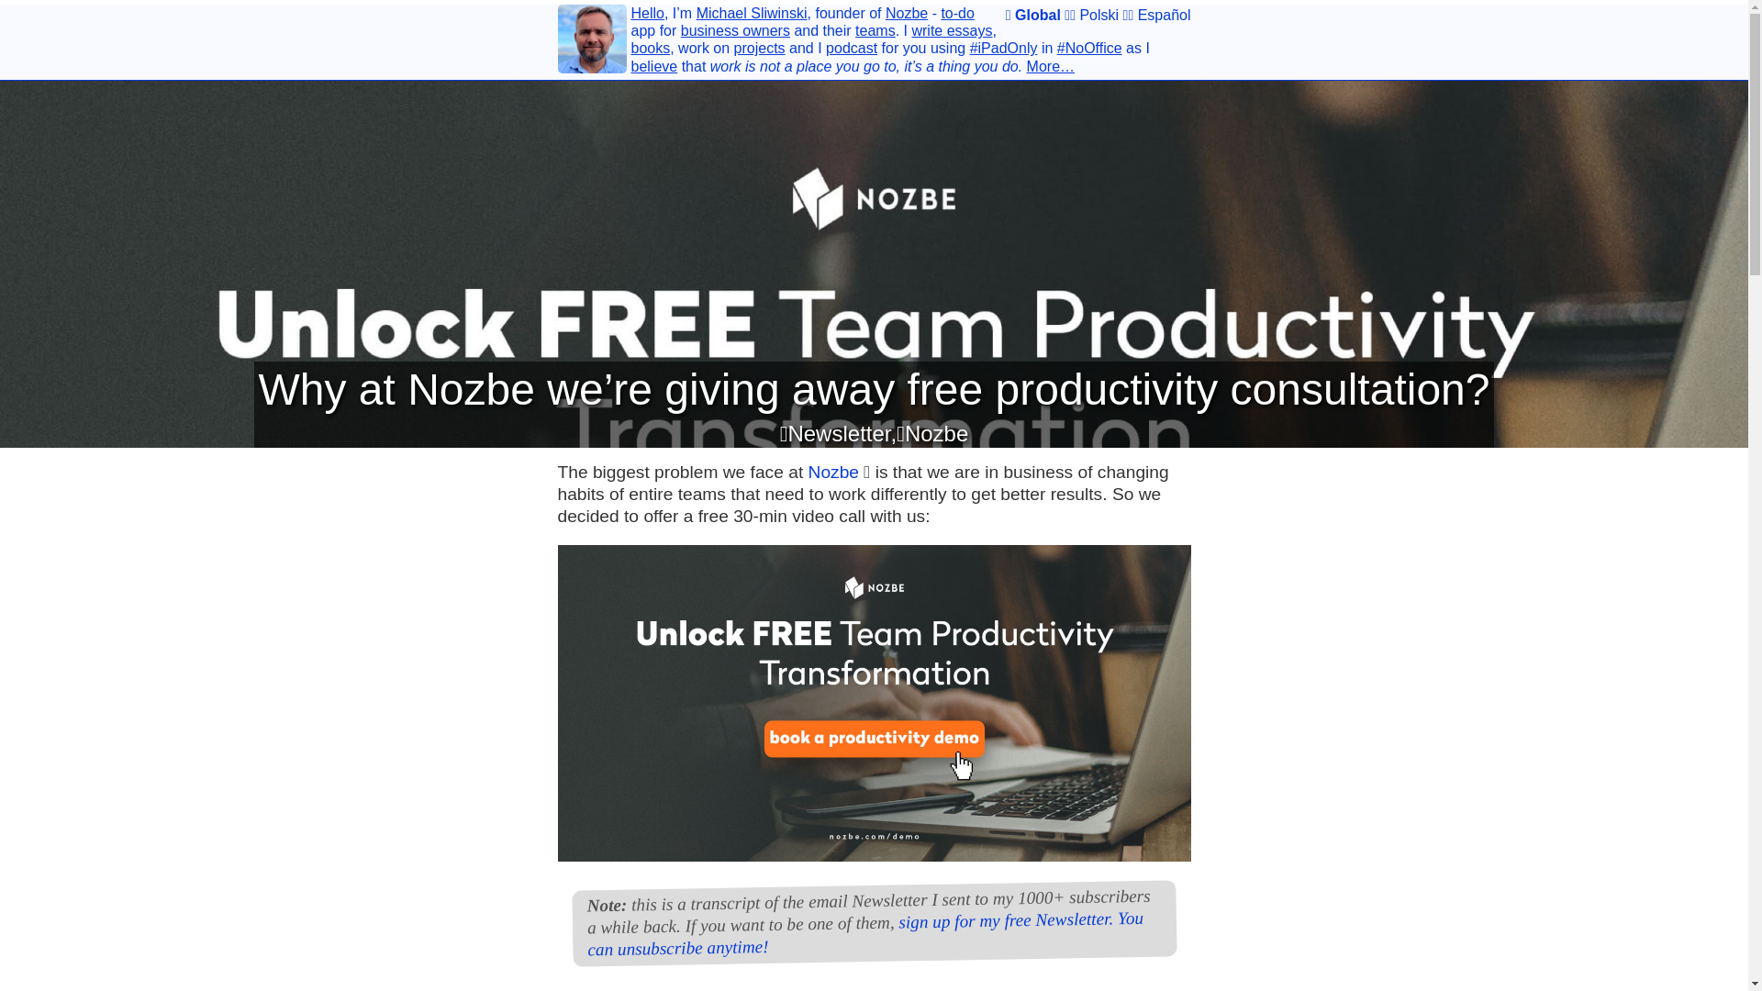 This screenshot has height=991, width=1762. What do you see at coordinates (651, 48) in the screenshot?
I see `books` at bounding box center [651, 48].